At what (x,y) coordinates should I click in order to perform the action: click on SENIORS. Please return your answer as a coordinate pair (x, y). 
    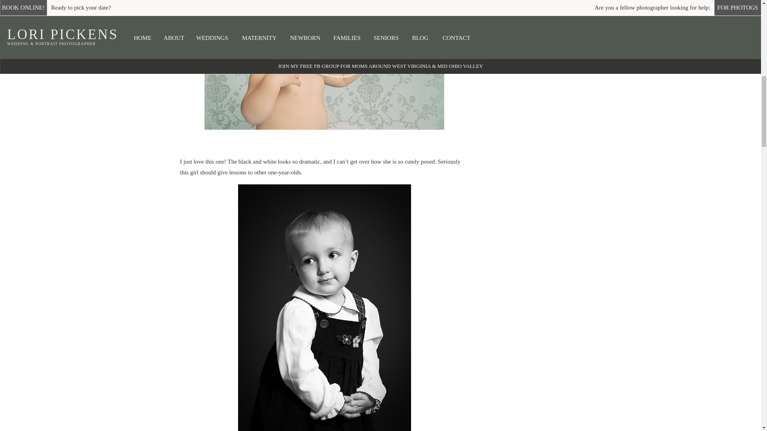
    Looking at the image, I should click on (591, 20).